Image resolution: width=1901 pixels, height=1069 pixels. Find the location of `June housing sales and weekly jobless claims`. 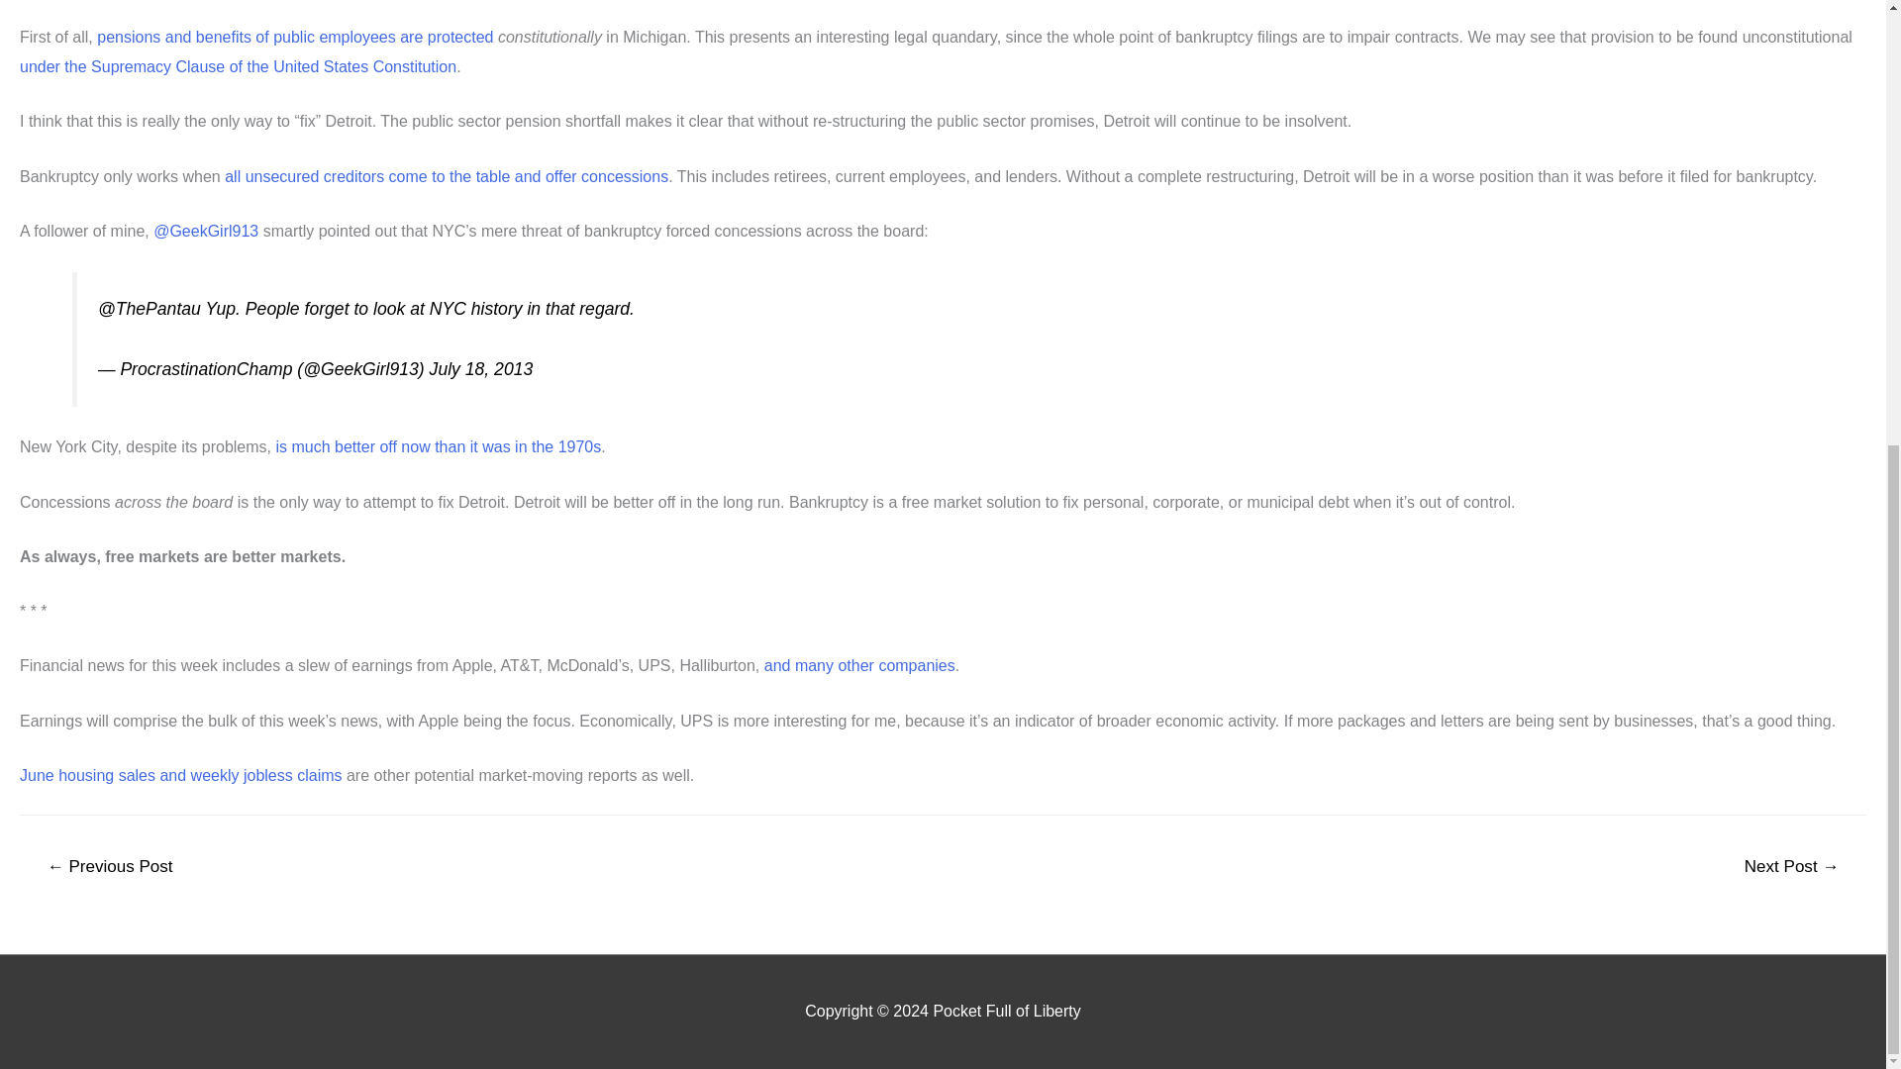

June housing sales and weekly jobless claims is located at coordinates (180, 775).